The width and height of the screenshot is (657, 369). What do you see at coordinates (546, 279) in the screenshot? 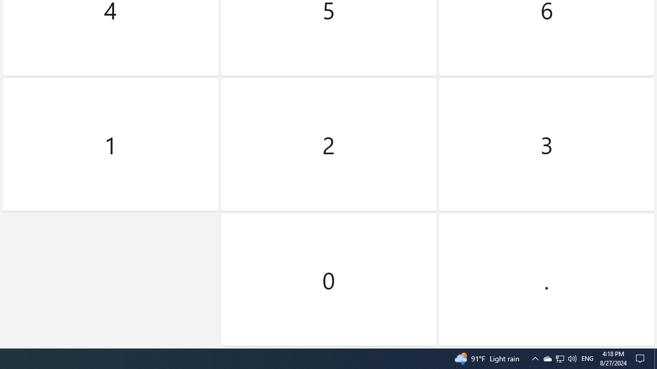
I see `Decimal separator` at bounding box center [546, 279].